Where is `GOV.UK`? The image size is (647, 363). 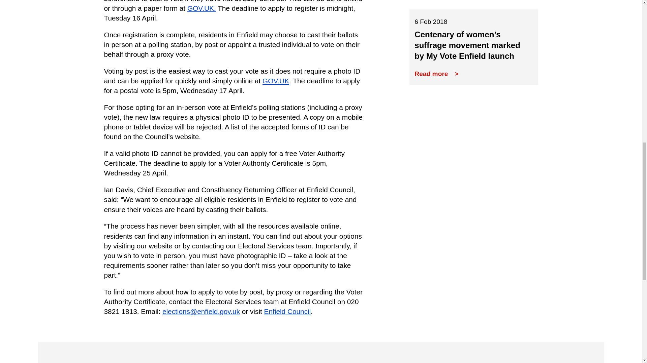
GOV.UK is located at coordinates (202, 8).